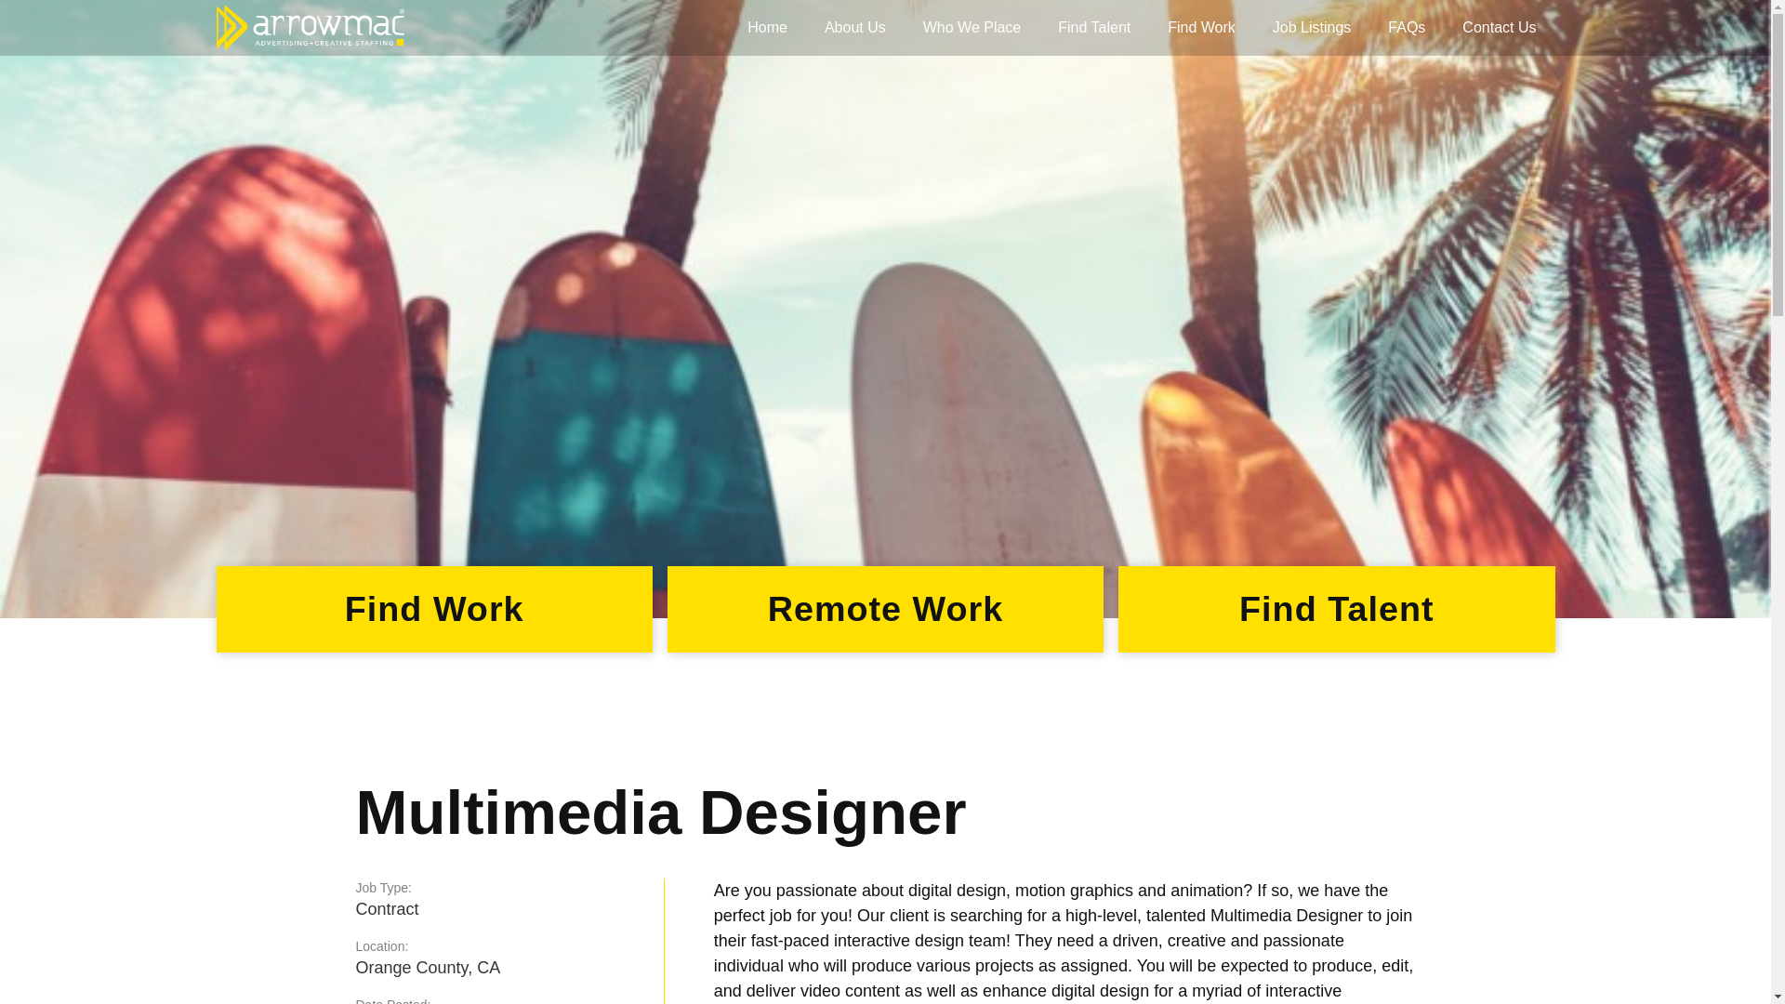 The image size is (1785, 1004). Describe the element at coordinates (972, 28) in the screenshot. I see `Who We Place` at that location.